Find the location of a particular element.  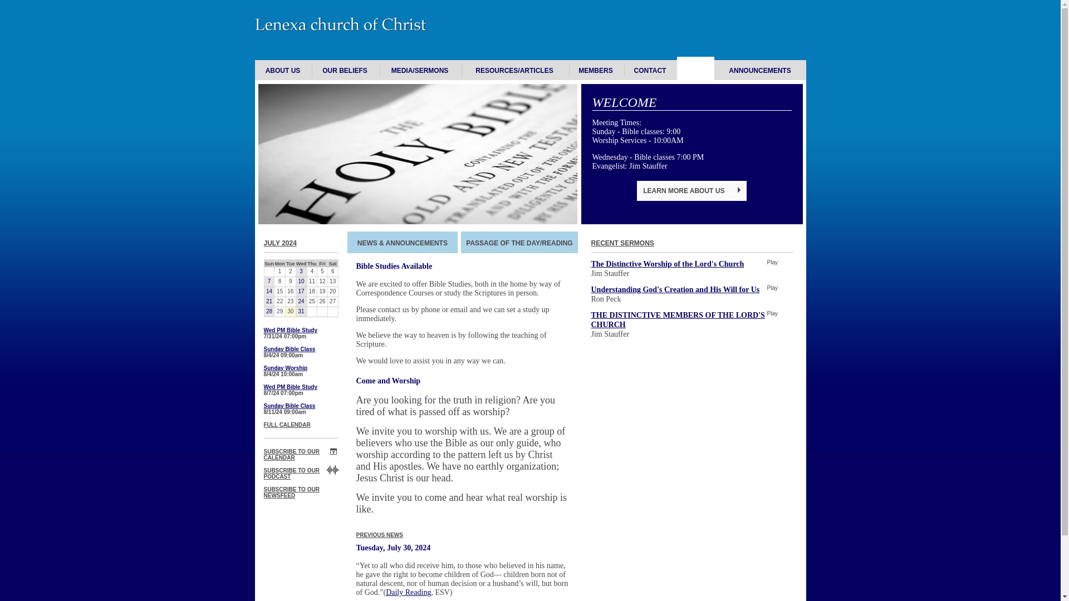

24 is located at coordinates (301, 302).